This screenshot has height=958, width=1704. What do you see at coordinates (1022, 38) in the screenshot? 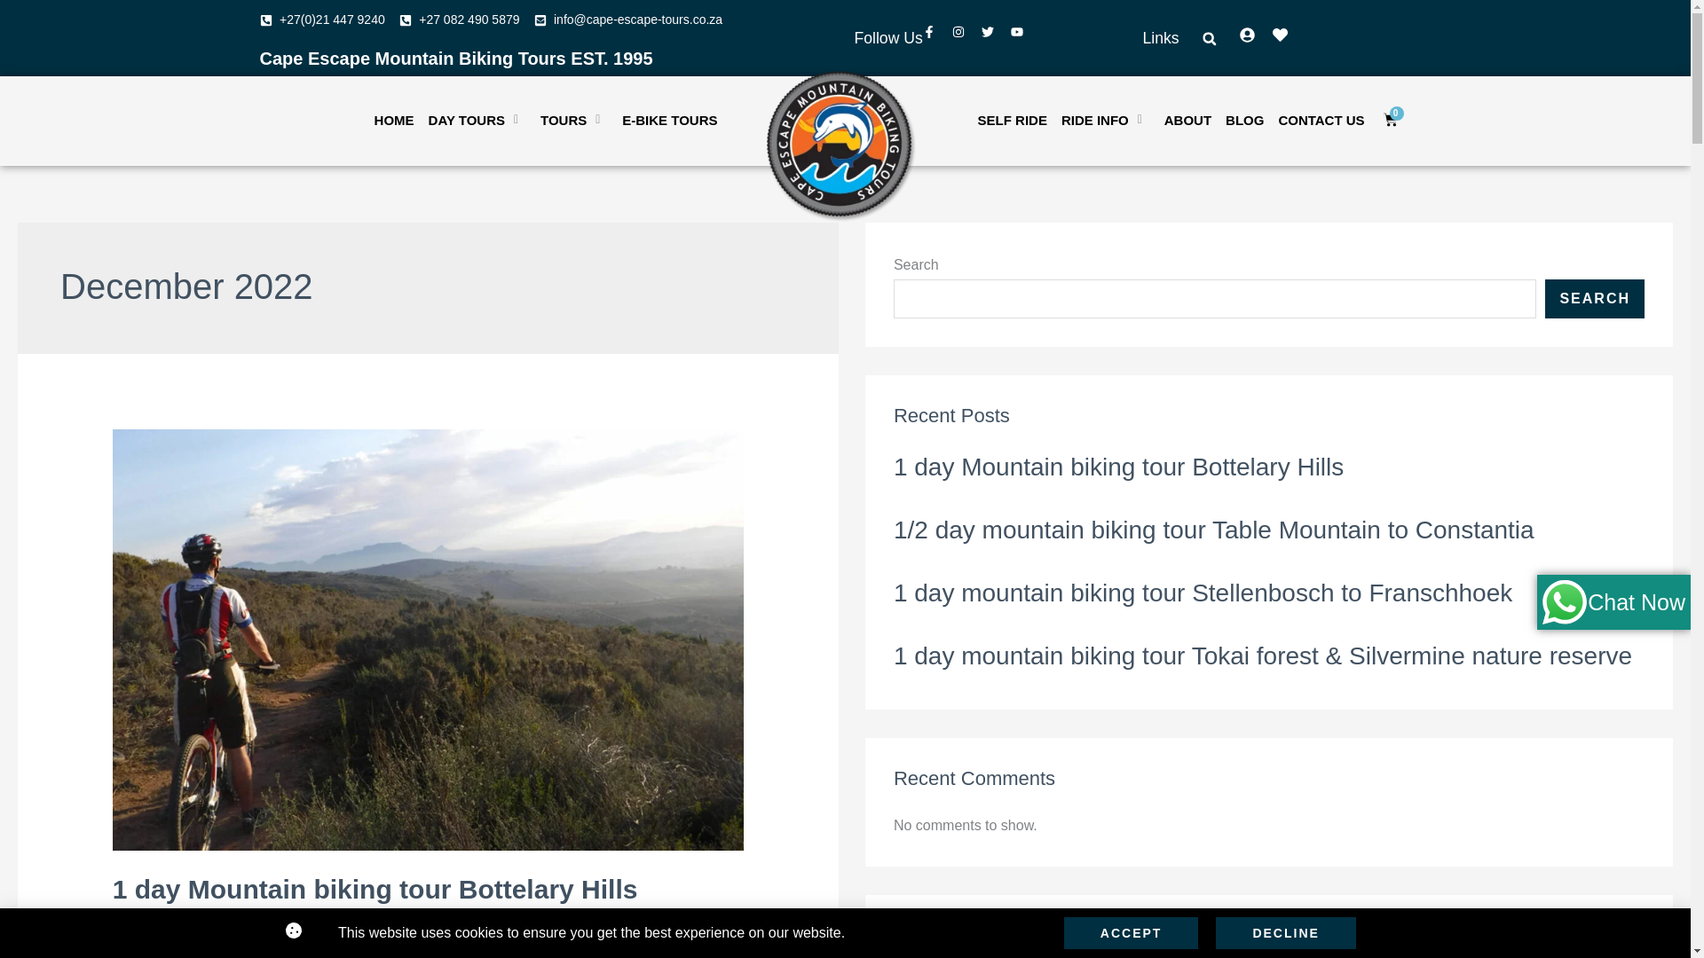
I see `Youtube` at bounding box center [1022, 38].